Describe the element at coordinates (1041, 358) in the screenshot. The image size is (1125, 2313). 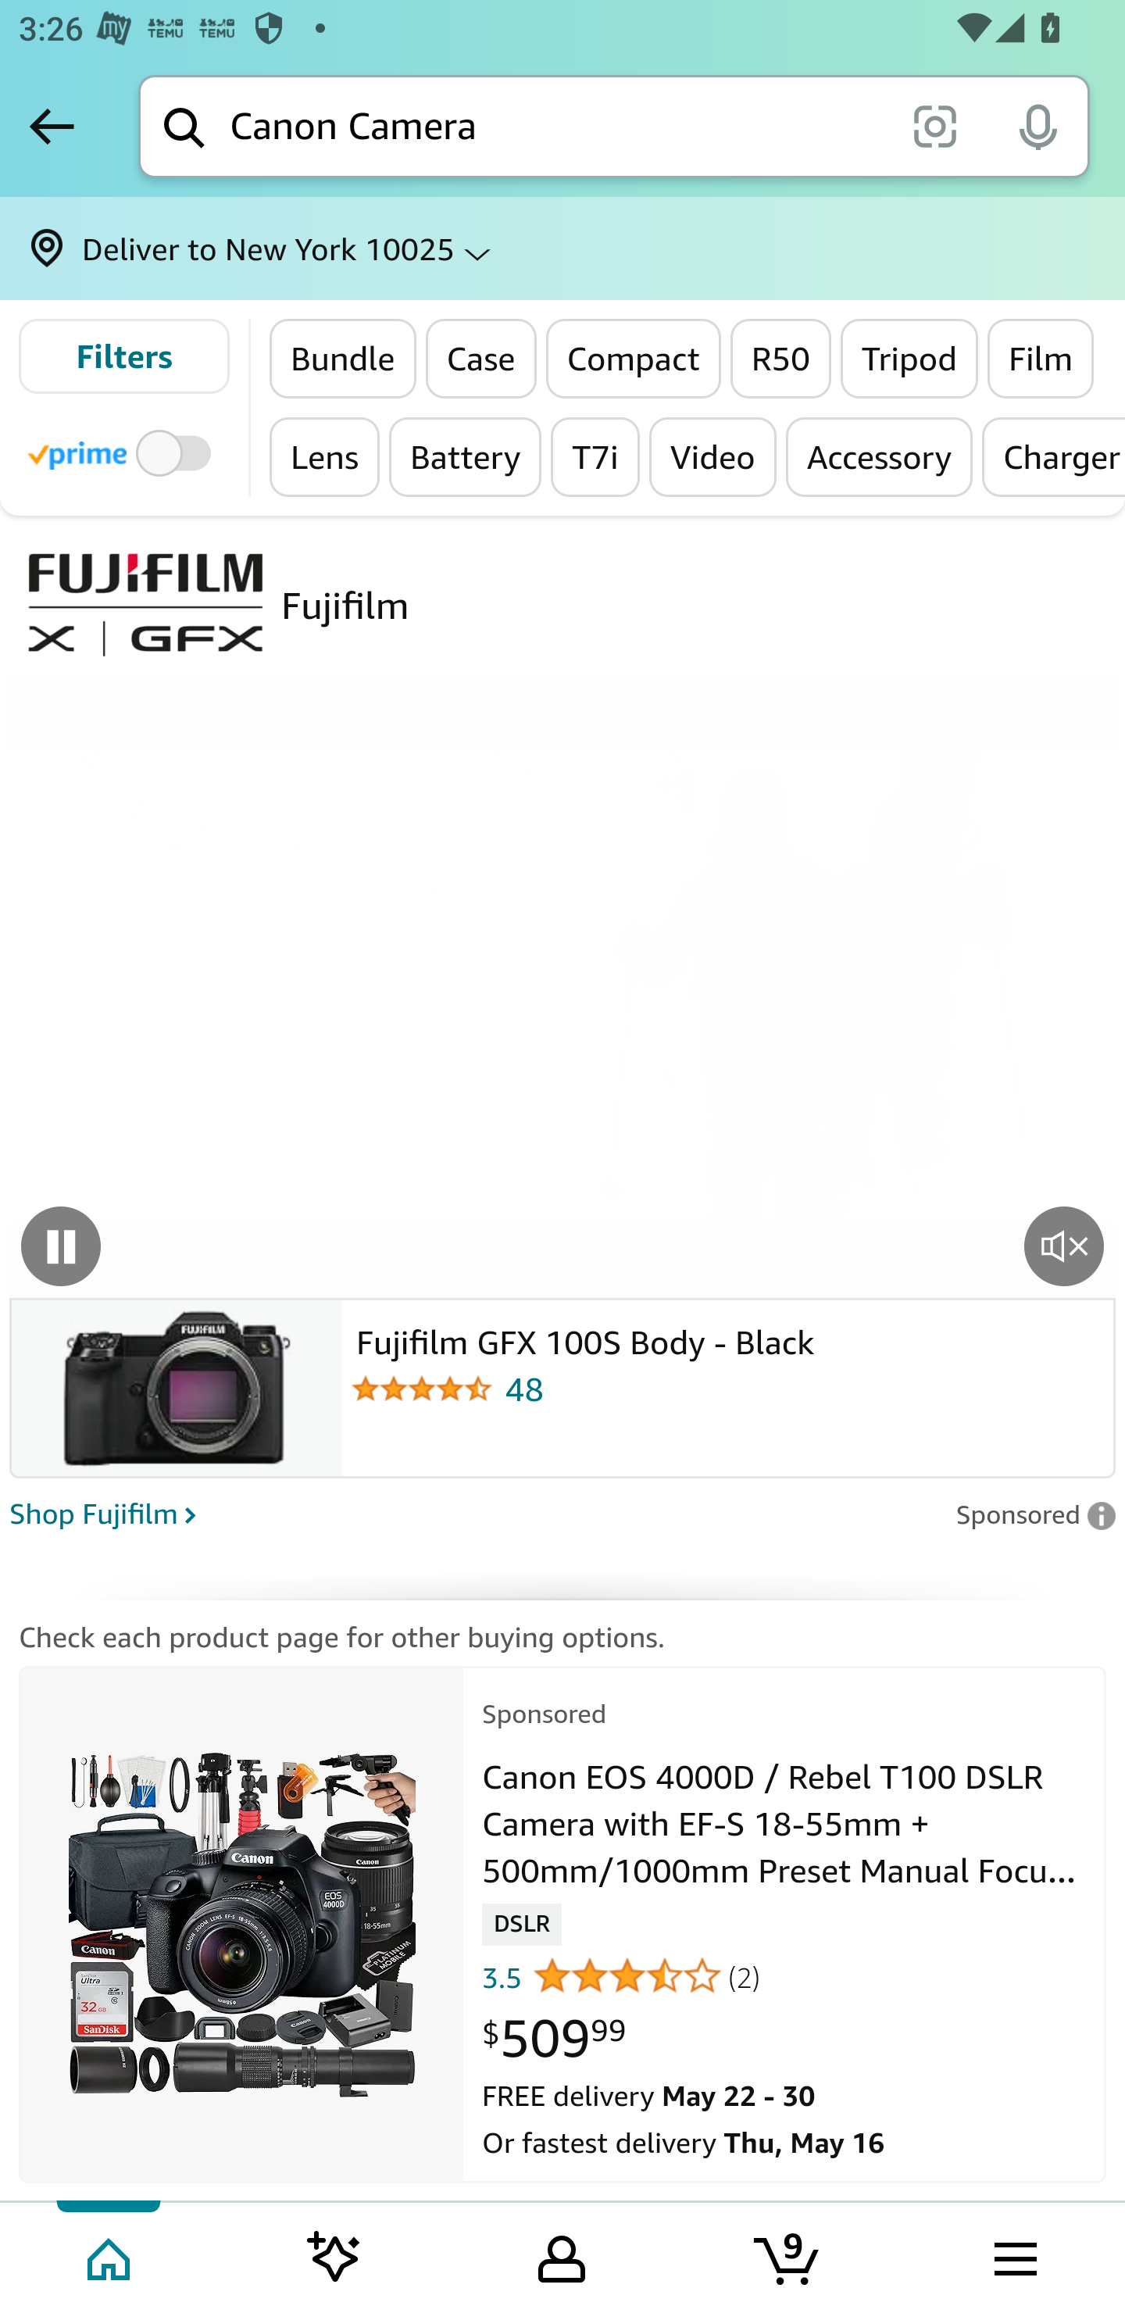
I see `Film` at that location.